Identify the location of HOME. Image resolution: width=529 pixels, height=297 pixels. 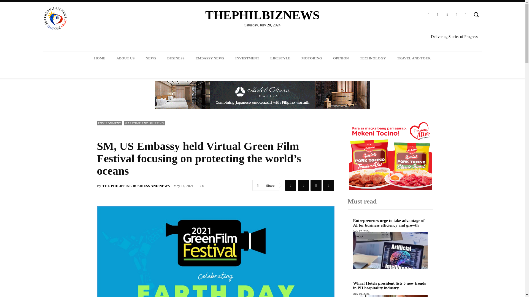
(100, 58).